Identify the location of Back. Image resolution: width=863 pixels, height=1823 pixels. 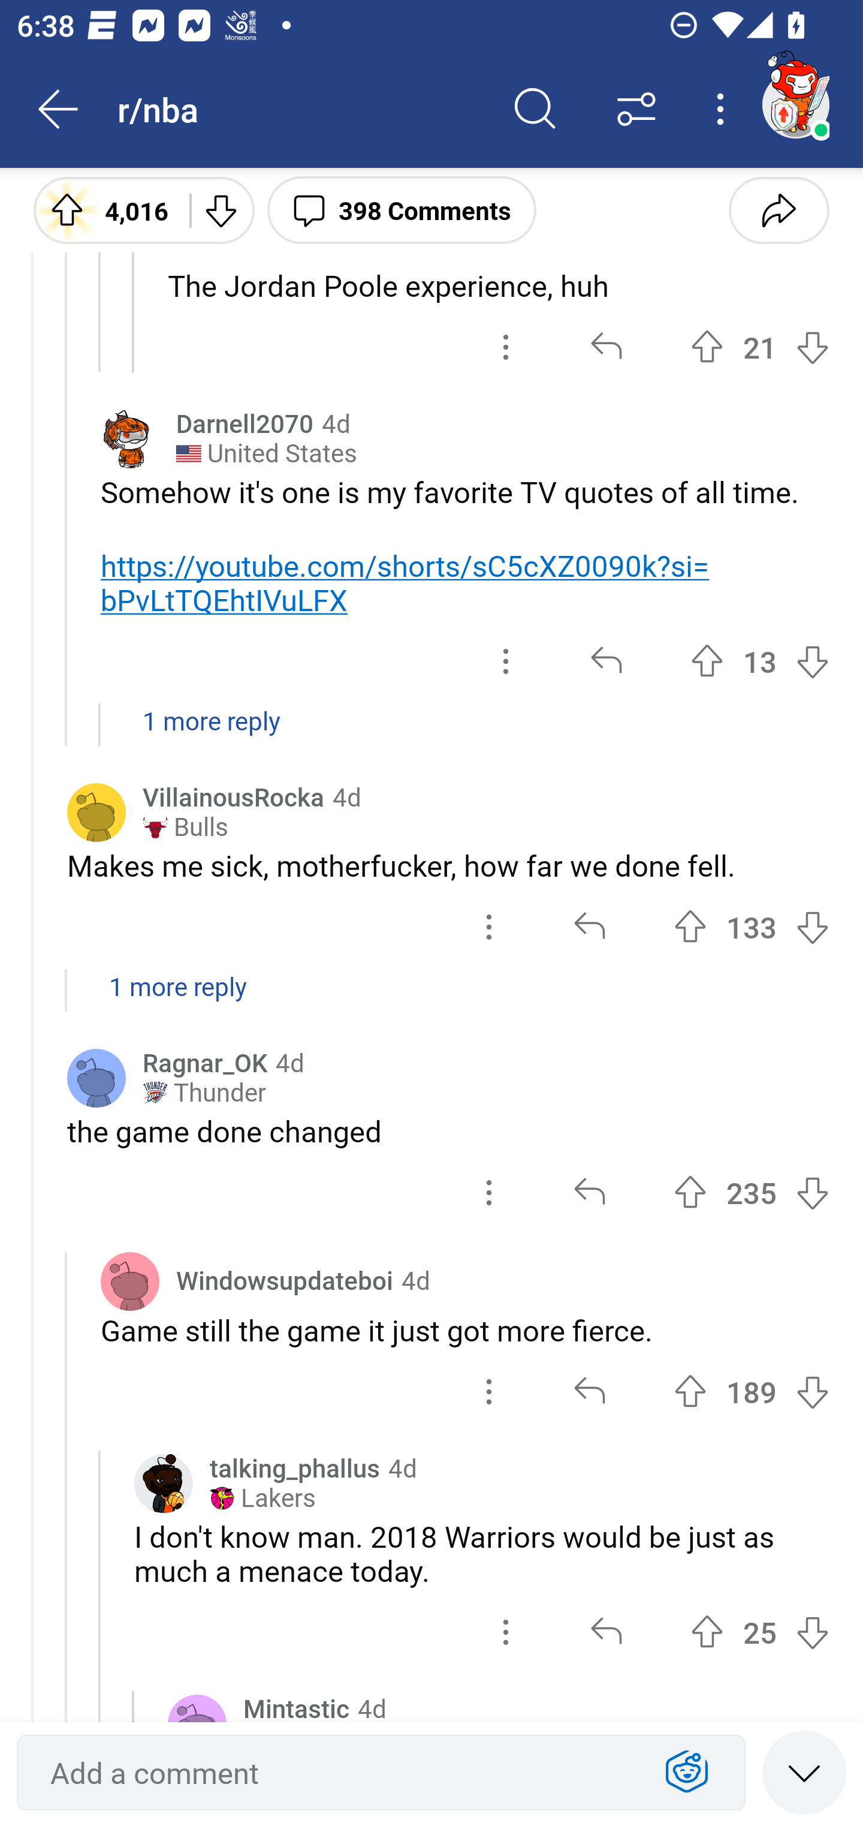
(59, 109).